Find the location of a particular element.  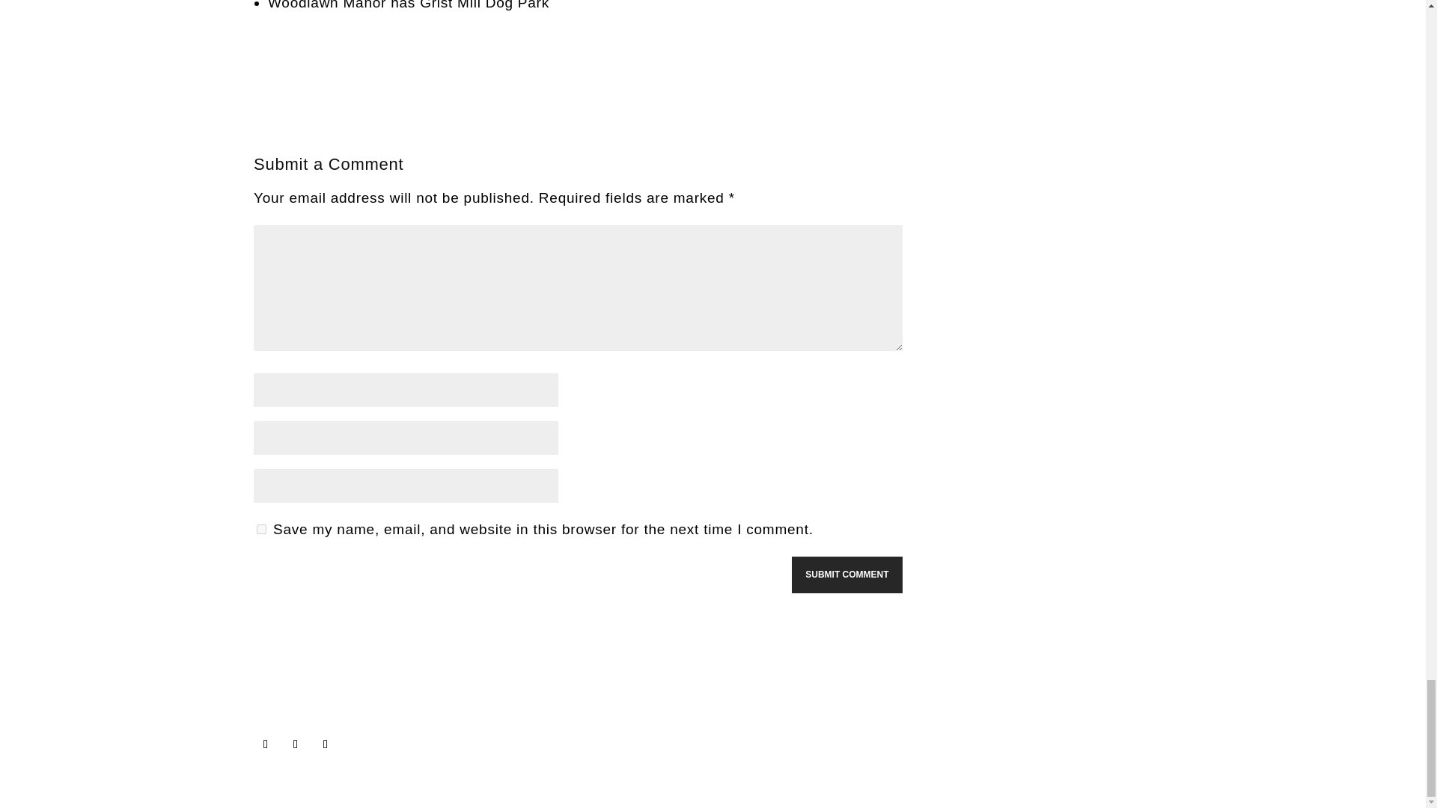

Follow on Youtube is located at coordinates (295, 744).